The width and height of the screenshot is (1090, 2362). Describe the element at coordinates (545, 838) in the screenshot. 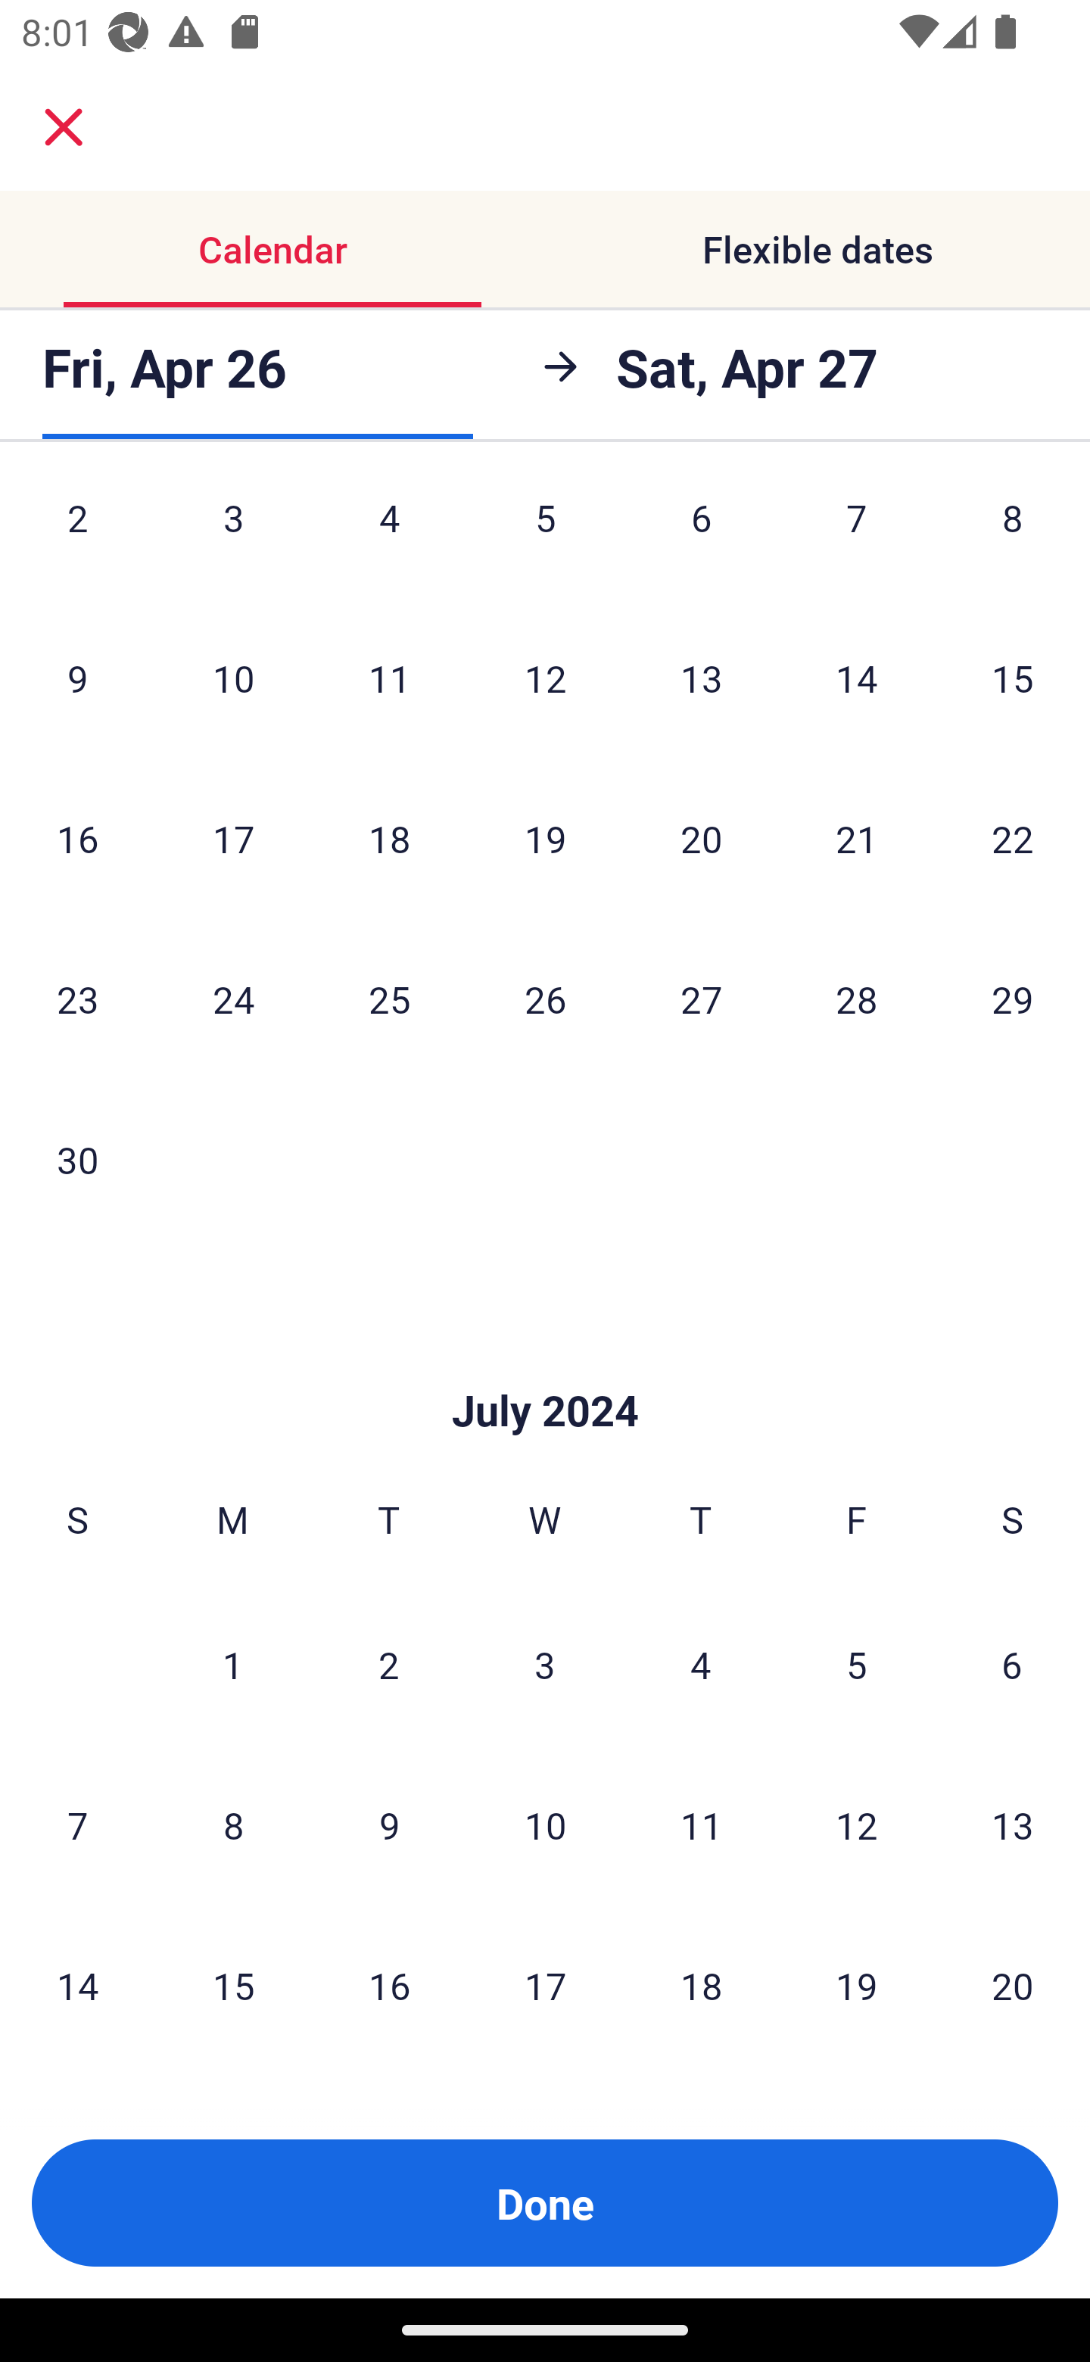

I see `19 Wednesday, June 19, 2024` at that location.